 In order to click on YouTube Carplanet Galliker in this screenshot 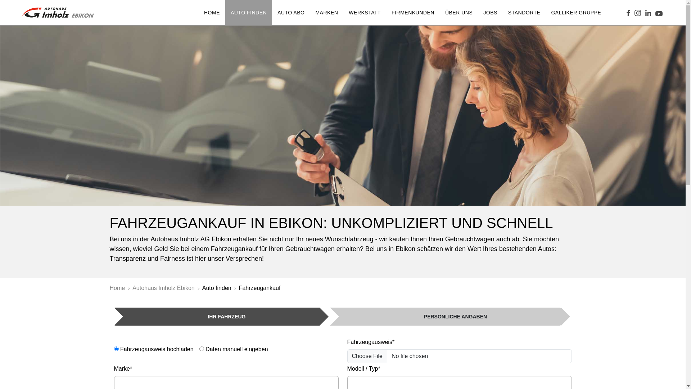, I will do `click(659, 12)`.